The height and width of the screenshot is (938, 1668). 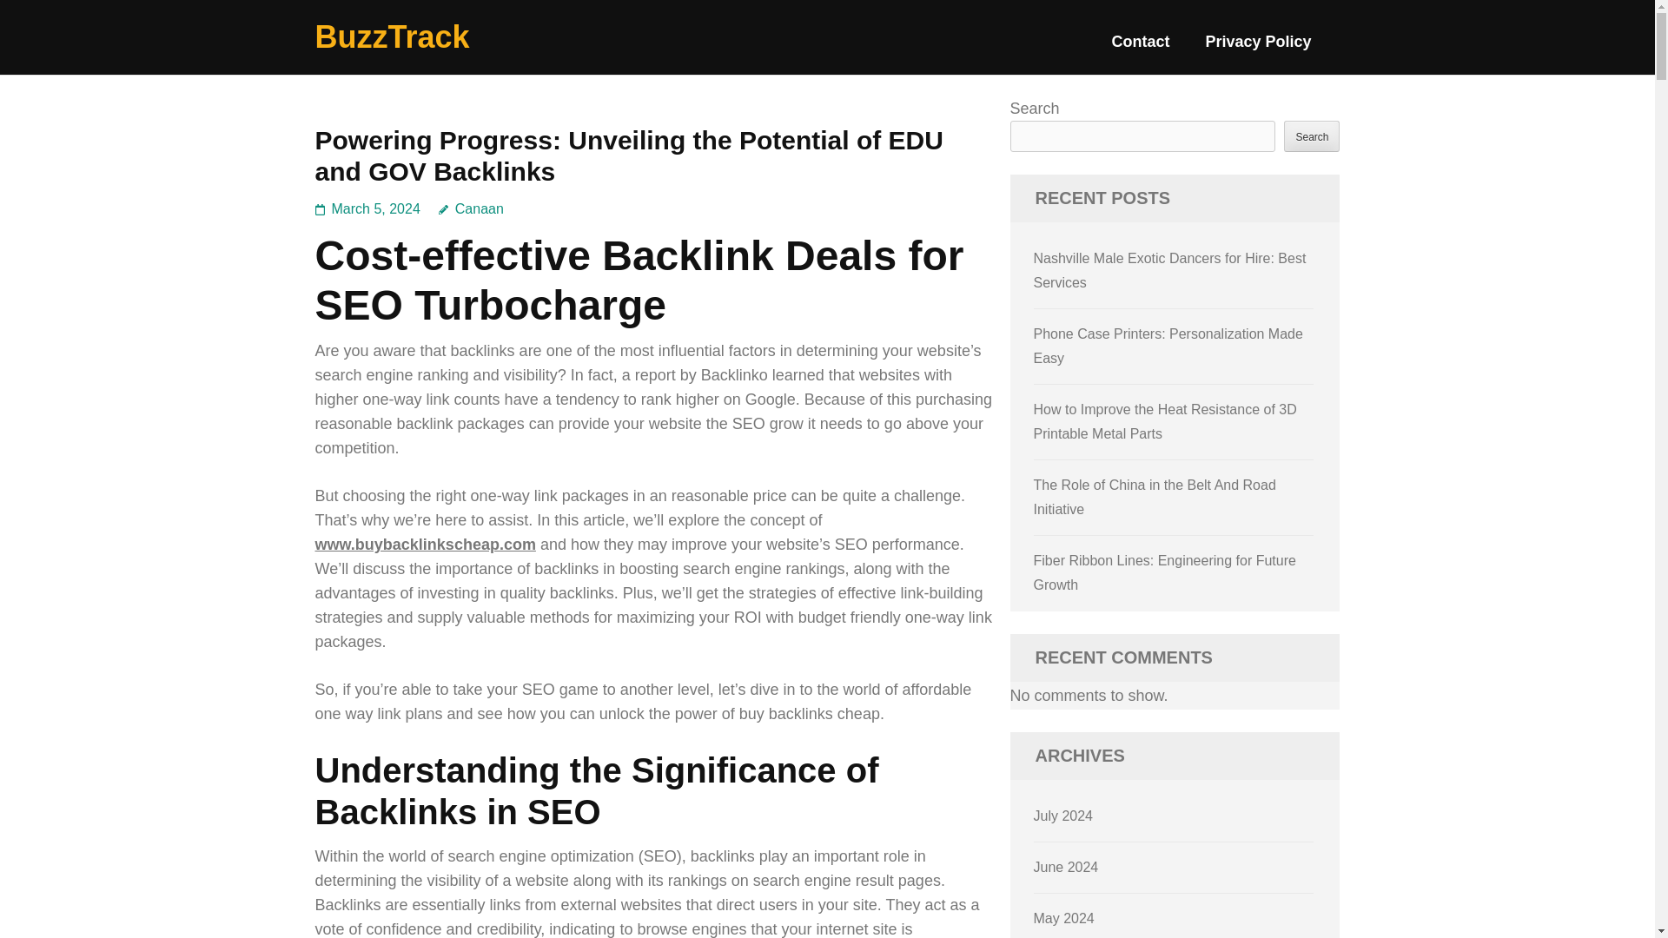 I want to click on June 2024, so click(x=1067, y=867).